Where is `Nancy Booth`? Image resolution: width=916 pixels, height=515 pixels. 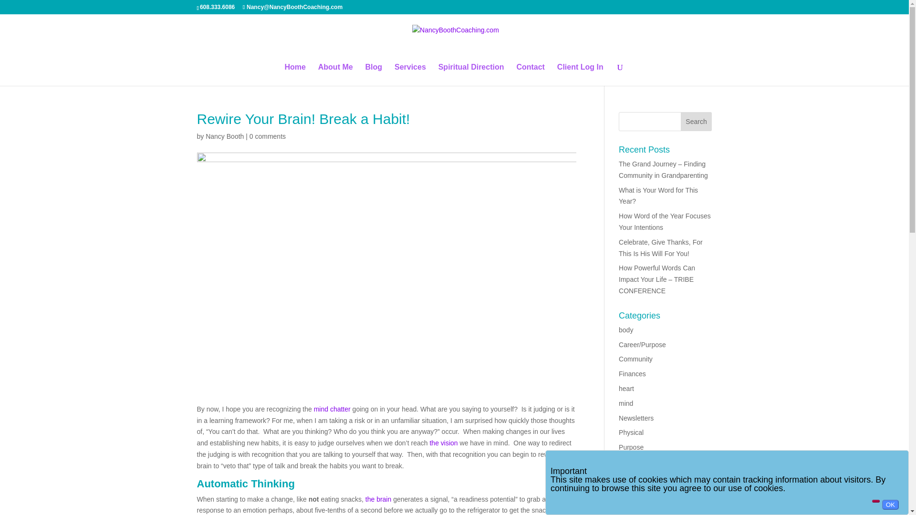 Nancy Booth is located at coordinates (224, 136).